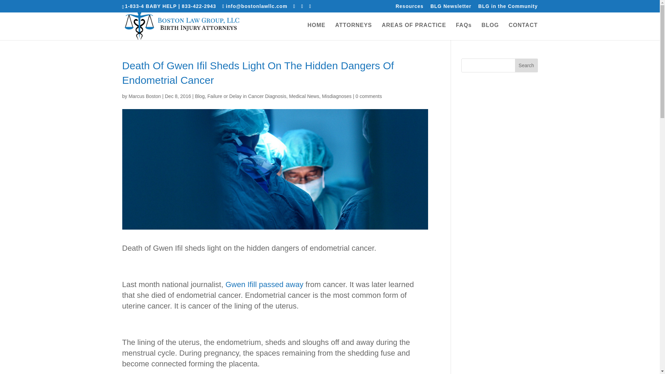 This screenshot has height=374, width=665. Describe the element at coordinates (264, 284) in the screenshot. I see `Gwen Ifill passed away` at that location.